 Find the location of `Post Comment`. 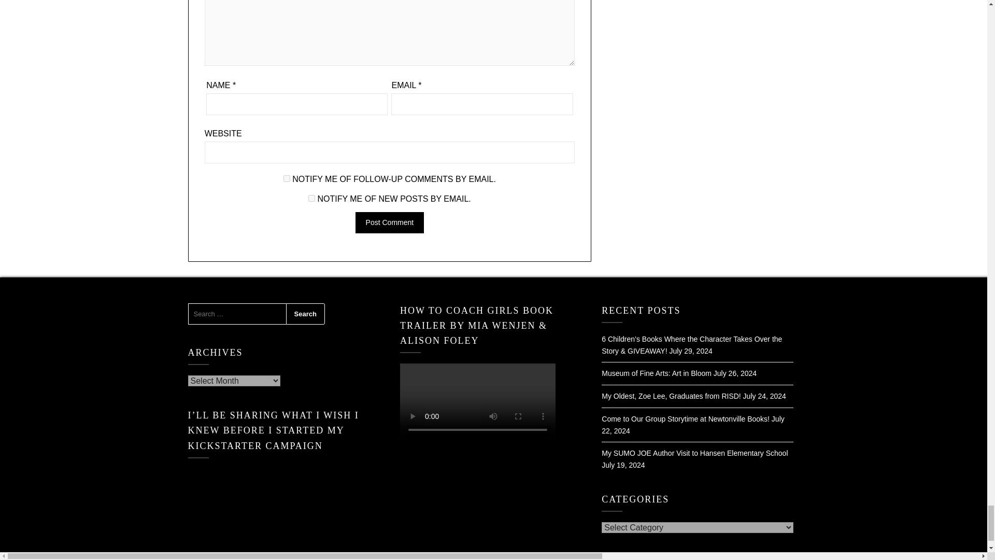

Post Comment is located at coordinates (390, 223).